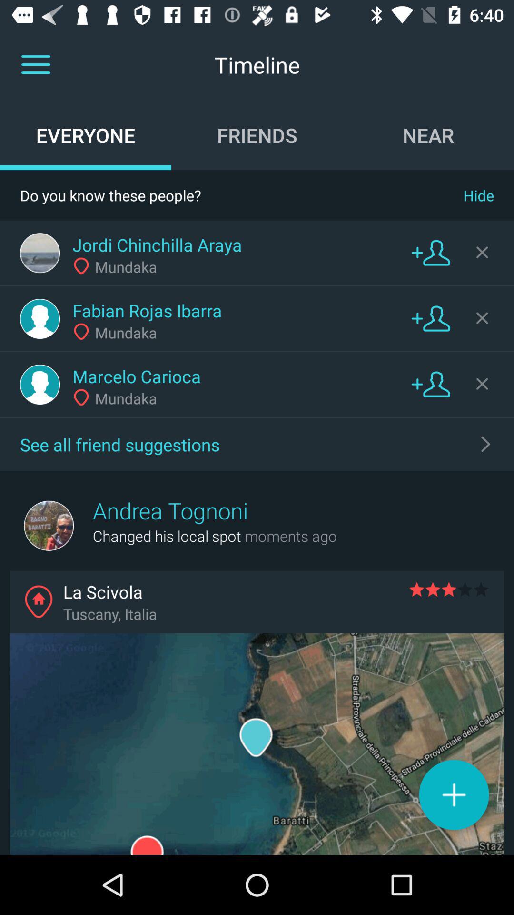 The width and height of the screenshot is (514, 915). I want to click on menu bar, so click(36, 65).